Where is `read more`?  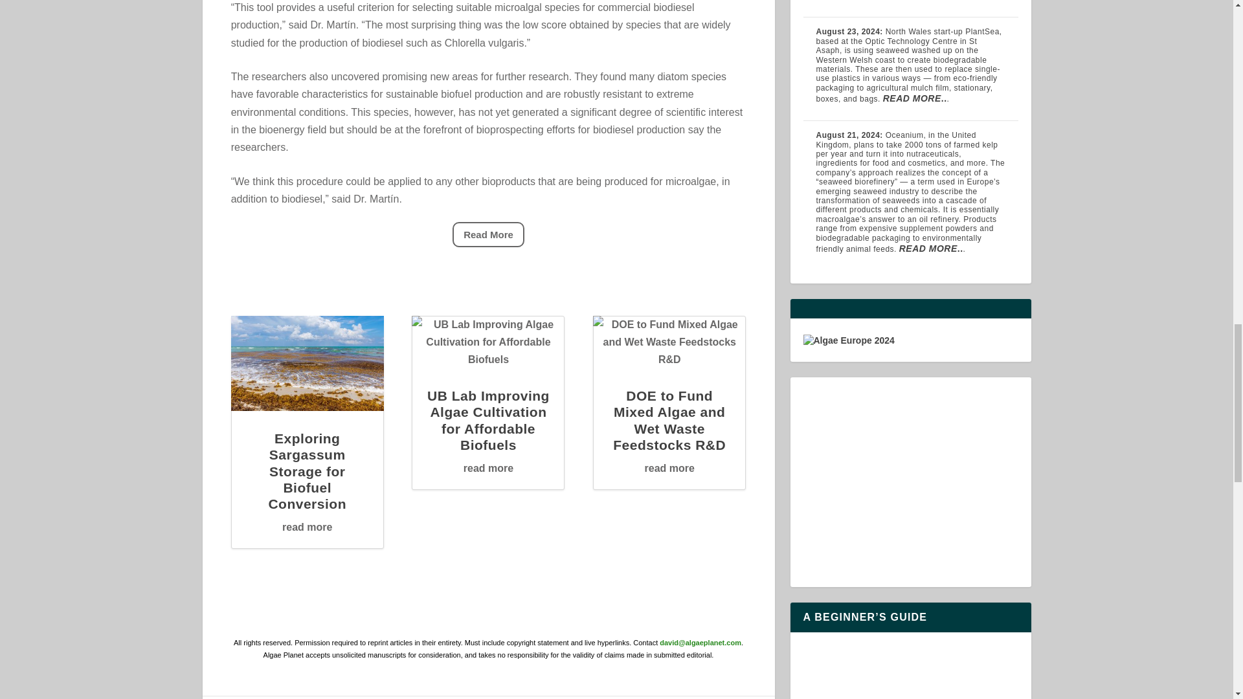
read more is located at coordinates (307, 527).